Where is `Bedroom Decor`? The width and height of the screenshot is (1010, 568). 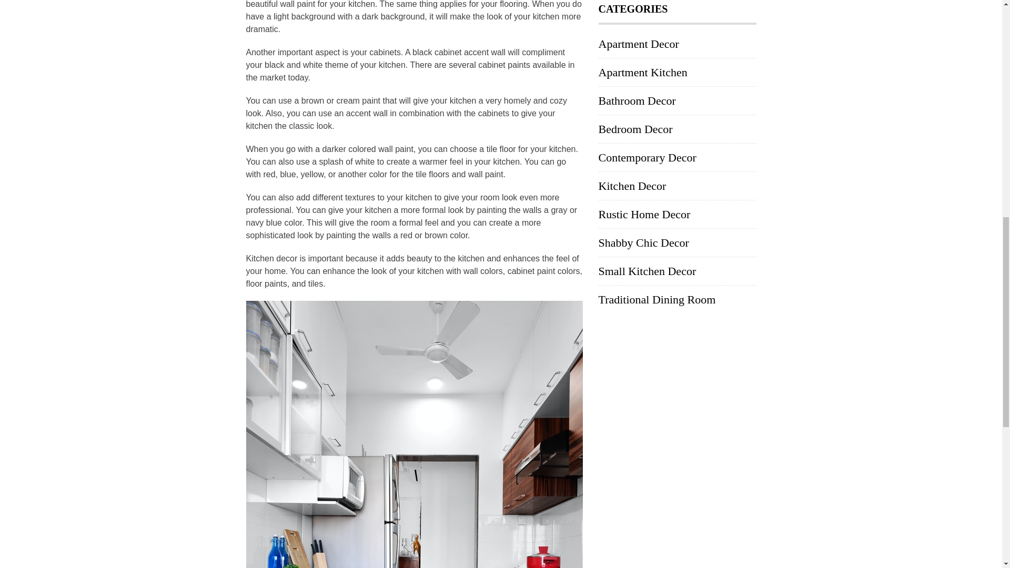 Bedroom Decor is located at coordinates (635, 129).